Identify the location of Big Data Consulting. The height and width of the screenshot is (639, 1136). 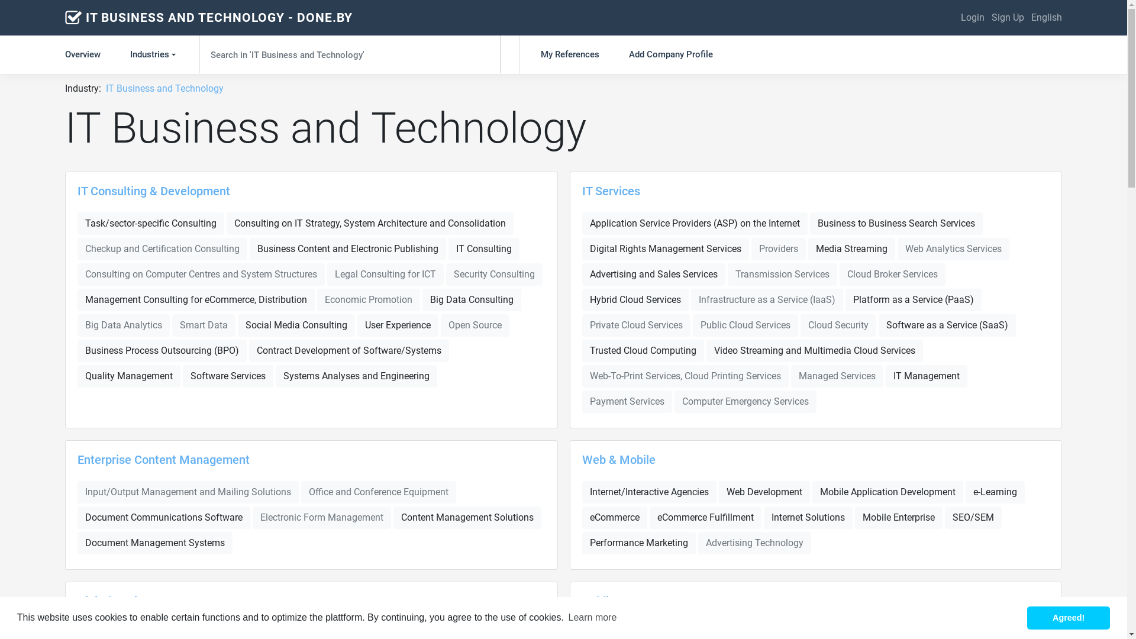
(472, 300).